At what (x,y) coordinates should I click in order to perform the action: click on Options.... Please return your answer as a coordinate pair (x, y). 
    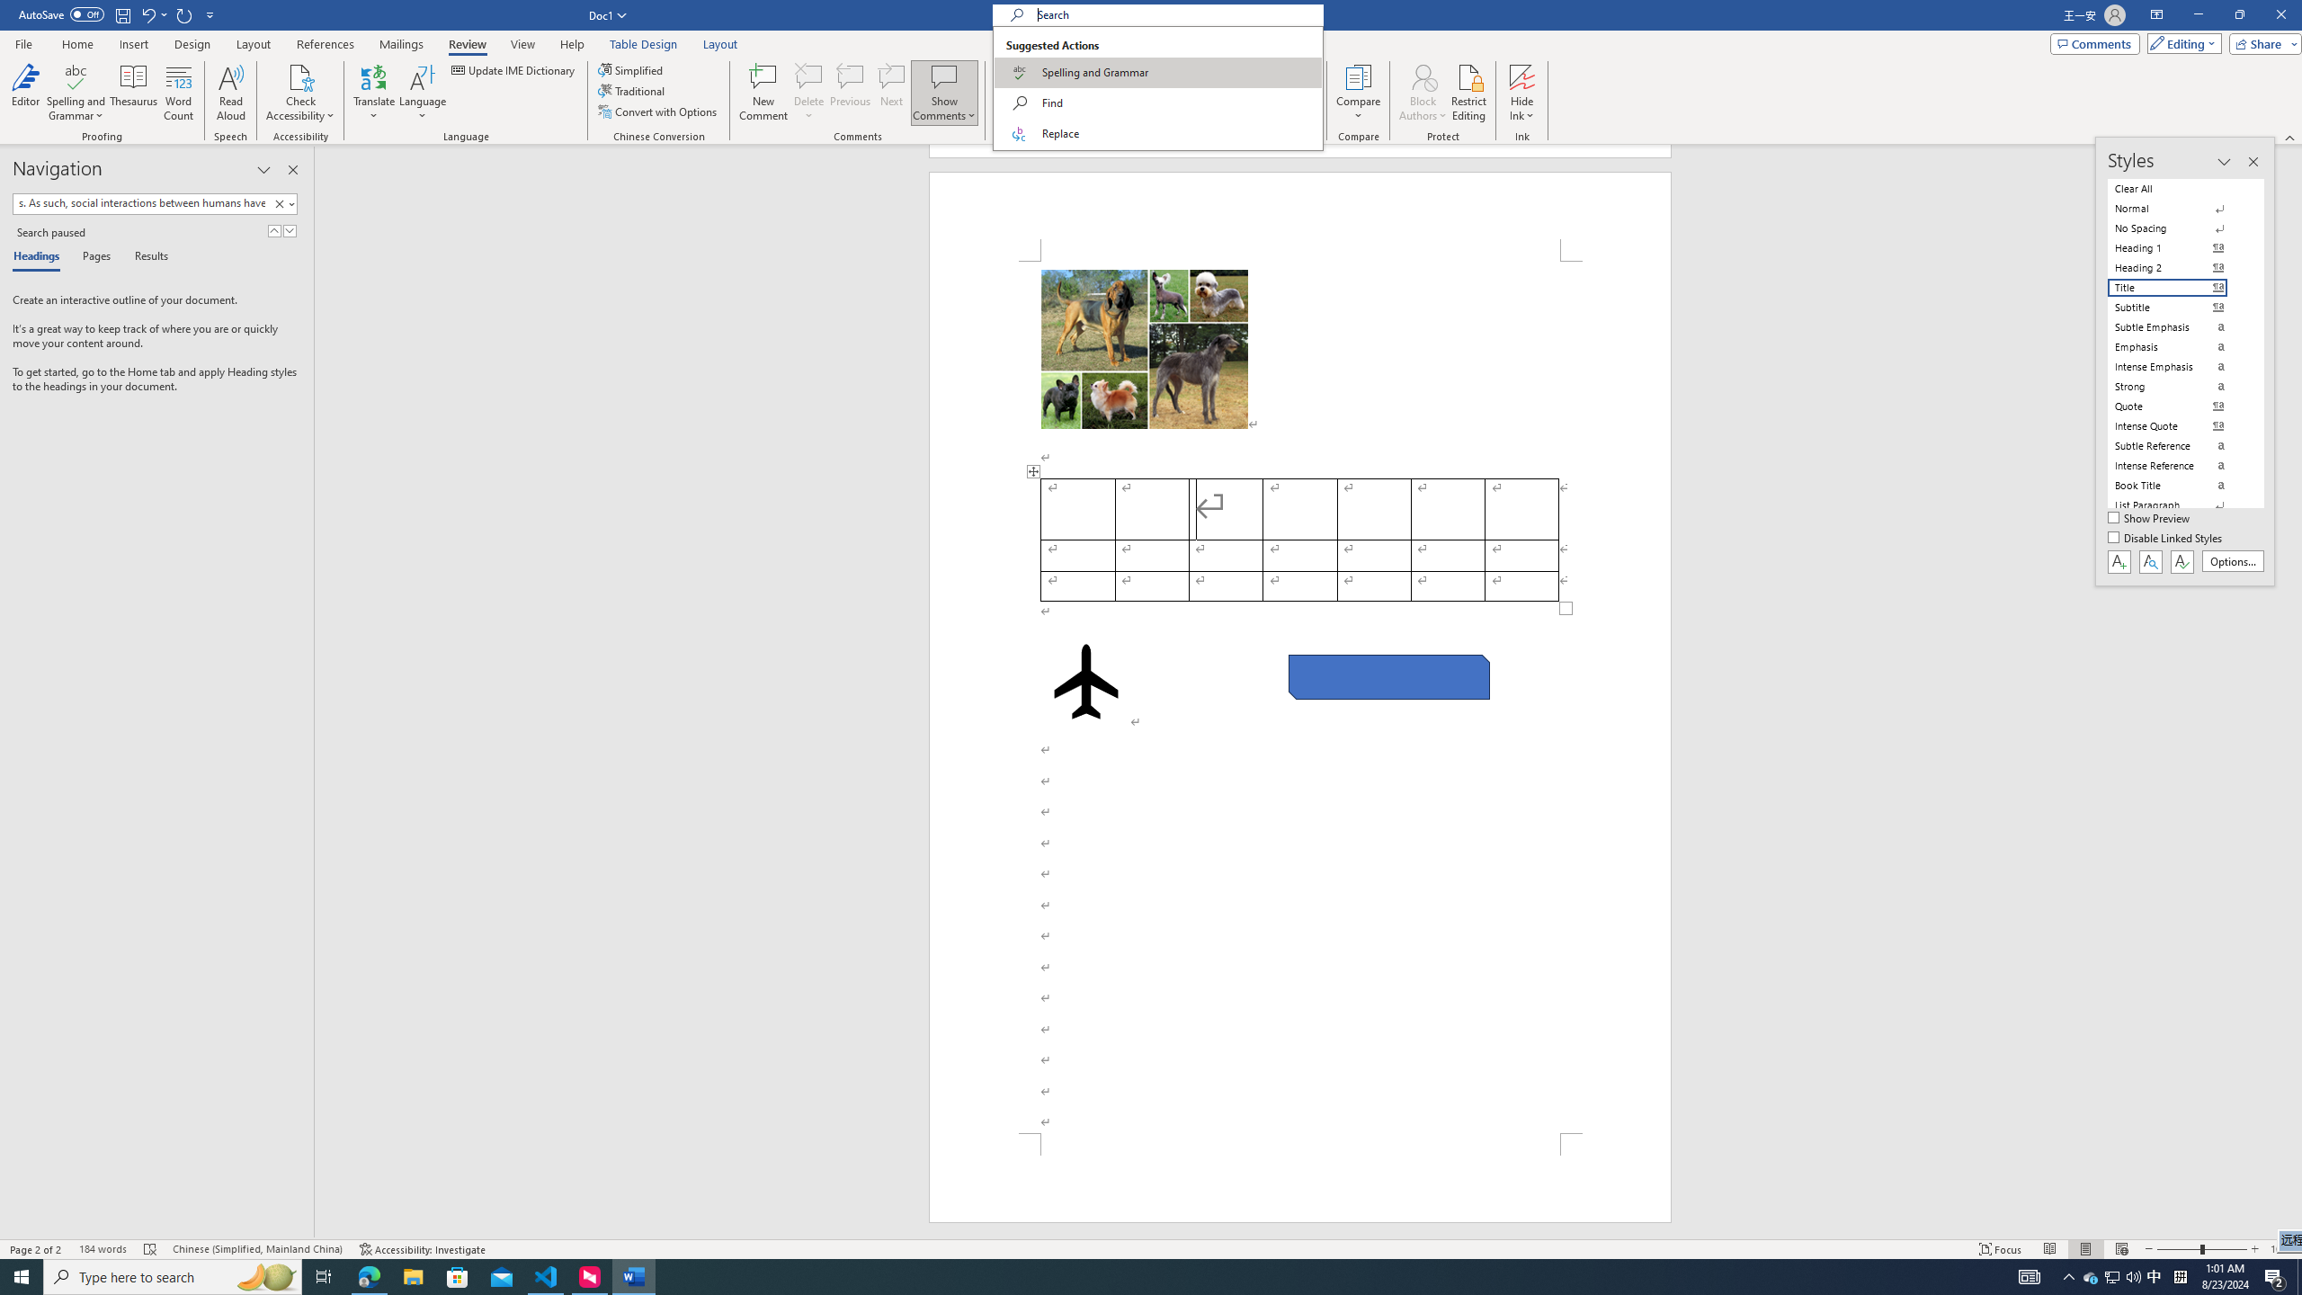
    Looking at the image, I should click on (2234, 561).